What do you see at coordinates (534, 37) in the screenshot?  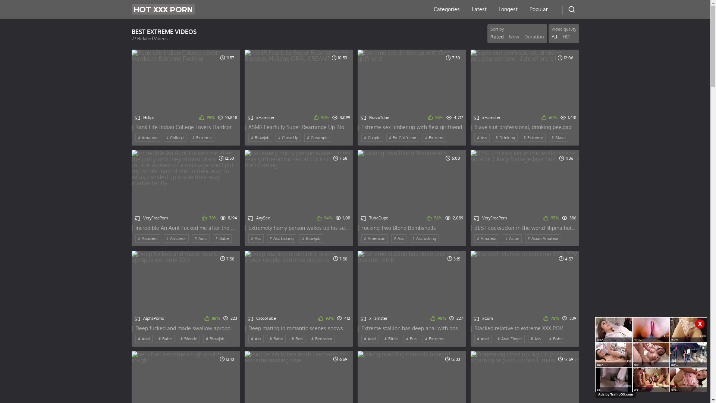 I see `Duration` at bounding box center [534, 37].